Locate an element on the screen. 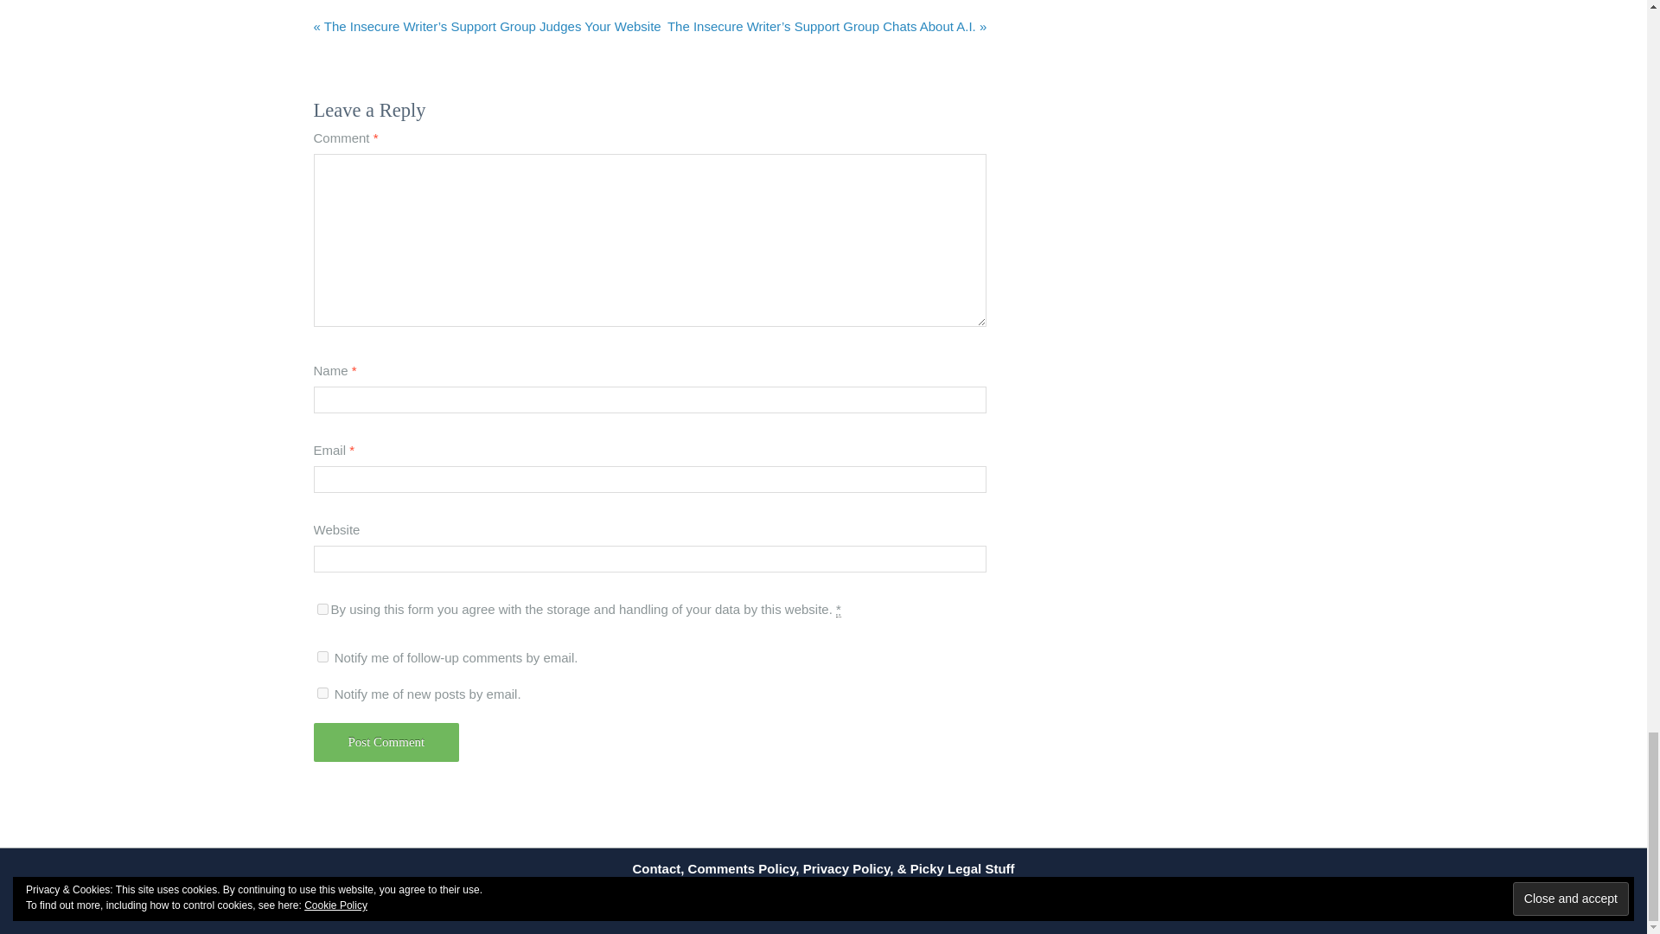  1 is located at coordinates (322, 609).